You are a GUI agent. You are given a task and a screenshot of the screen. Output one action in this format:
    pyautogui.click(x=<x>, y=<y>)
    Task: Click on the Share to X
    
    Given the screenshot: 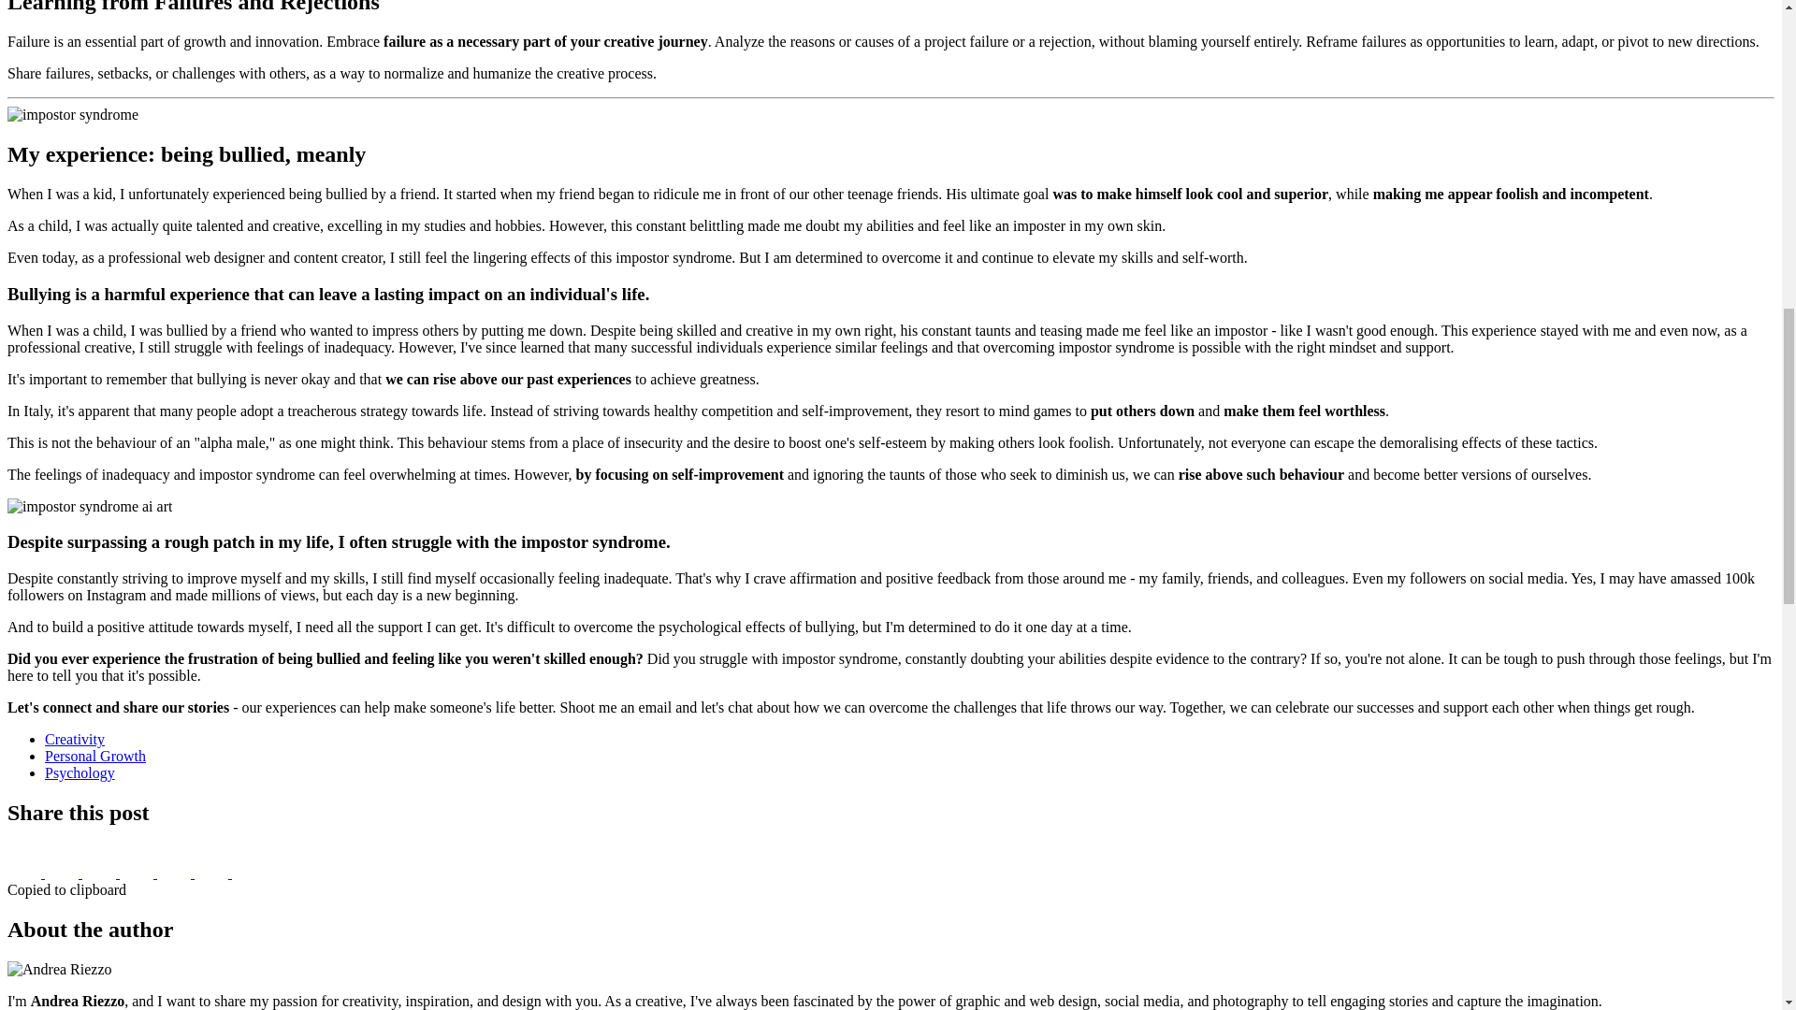 What is the action you would take?
    pyautogui.click(x=64, y=872)
    